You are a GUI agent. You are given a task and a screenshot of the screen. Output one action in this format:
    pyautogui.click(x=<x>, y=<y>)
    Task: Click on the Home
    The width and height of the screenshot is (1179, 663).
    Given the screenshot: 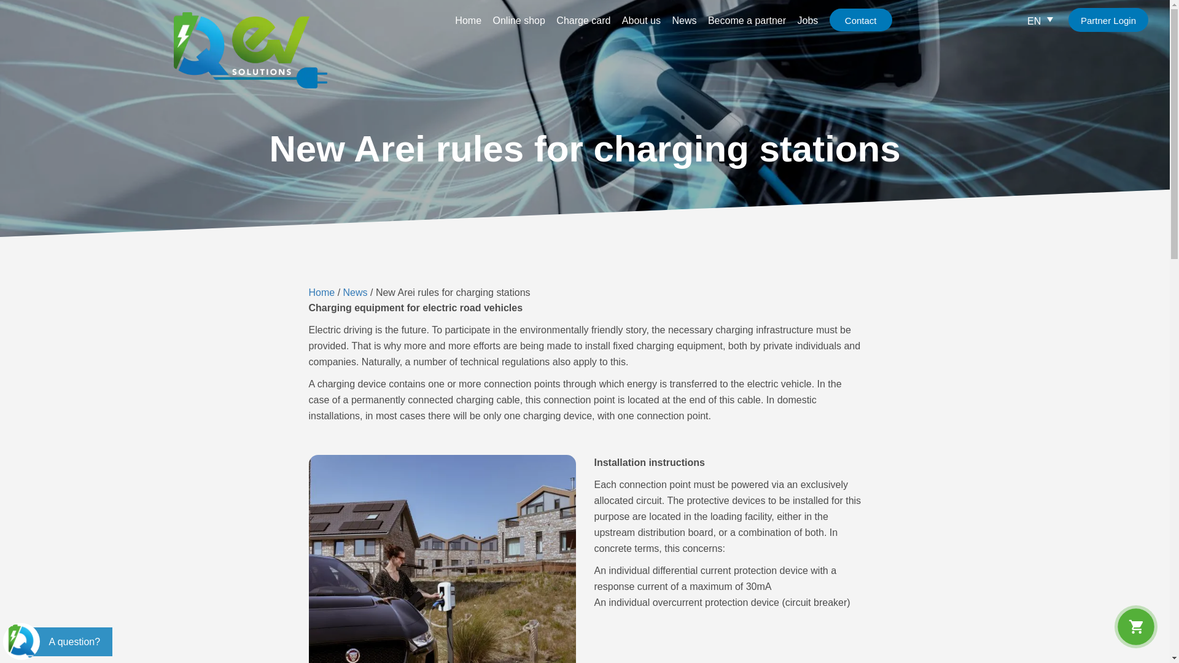 What is the action you would take?
    pyautogui.click(x=468, y=20)
    